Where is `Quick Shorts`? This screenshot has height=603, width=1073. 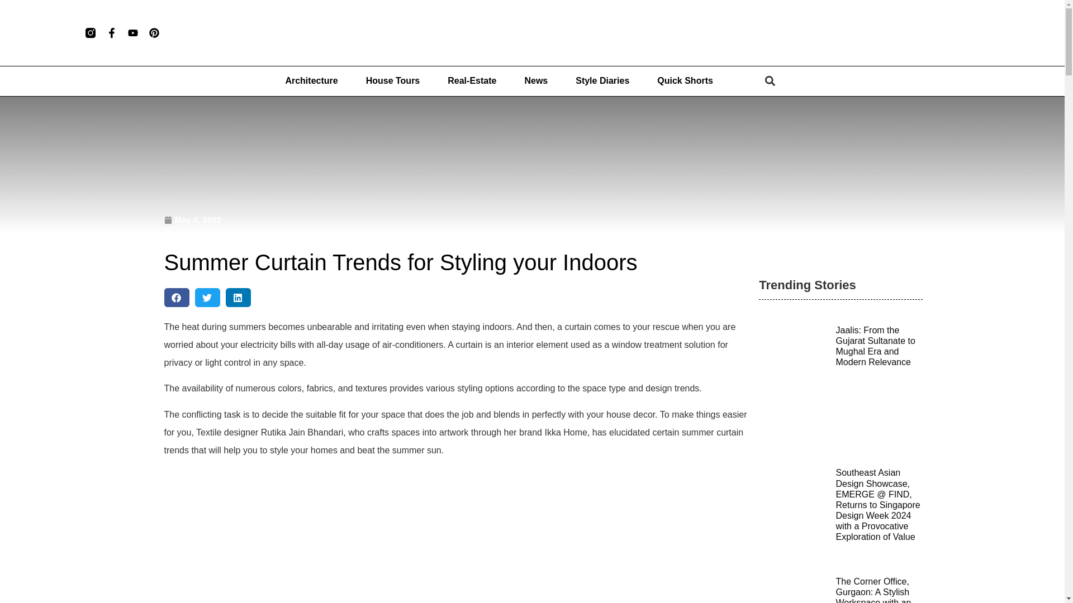 Quick Shorts is located at coordinates (685, 81).